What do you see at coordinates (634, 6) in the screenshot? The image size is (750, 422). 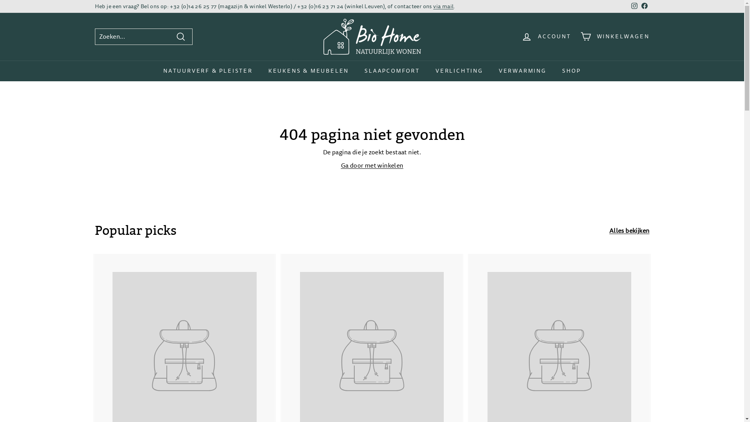 I see `Instagram` at bounding box center [634, 6].